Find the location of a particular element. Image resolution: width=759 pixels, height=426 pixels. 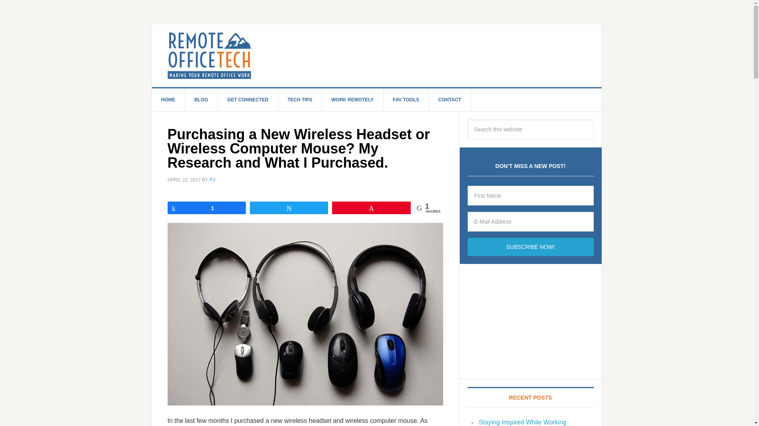

TECH TIPS is located at coordinates (300, 99).